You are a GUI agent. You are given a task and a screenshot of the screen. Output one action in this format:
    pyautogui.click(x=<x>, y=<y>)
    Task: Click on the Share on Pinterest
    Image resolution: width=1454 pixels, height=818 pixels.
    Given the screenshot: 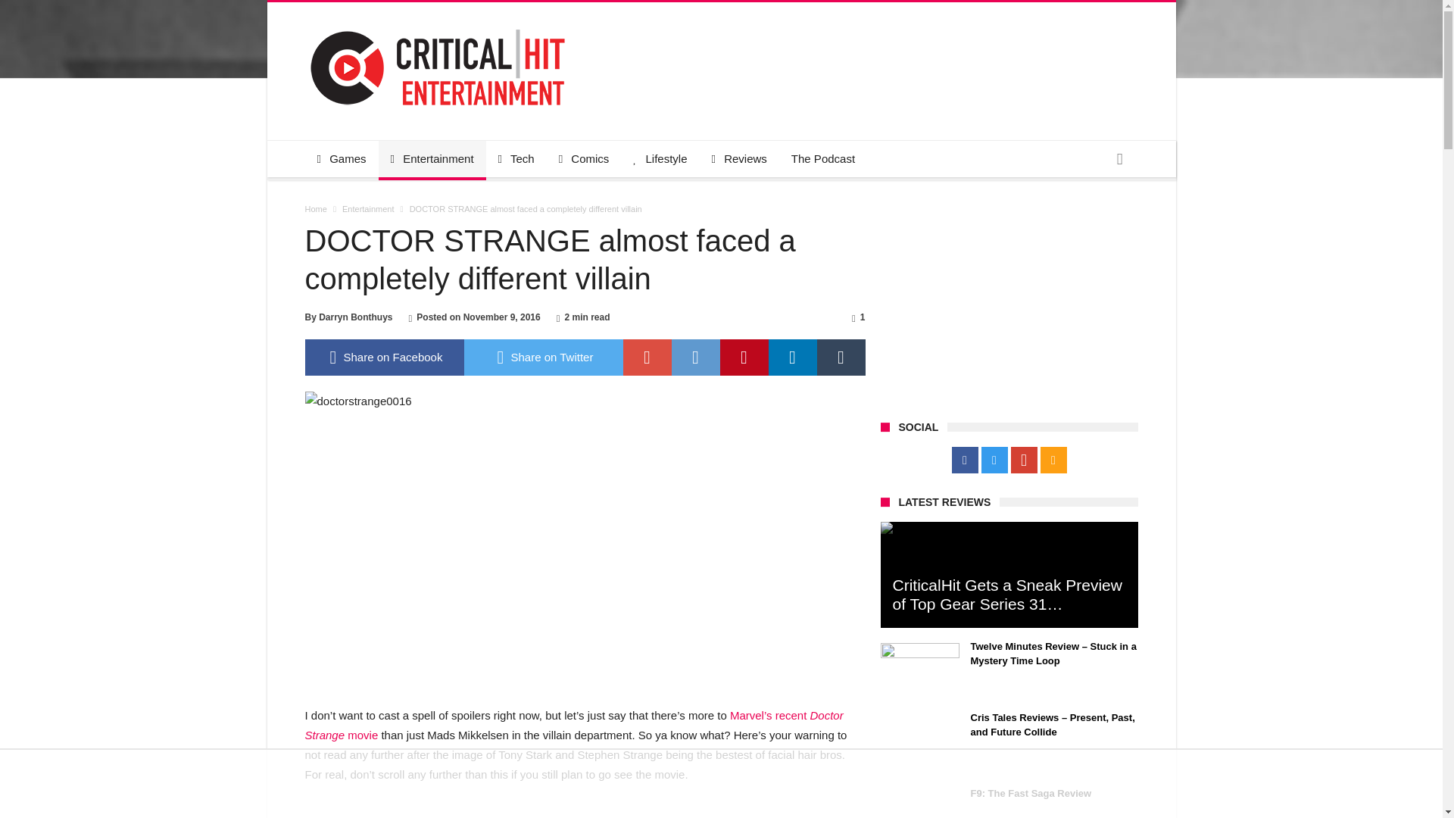 What is the action you would take?
    pyautogui.click(x=744, y=357)
    